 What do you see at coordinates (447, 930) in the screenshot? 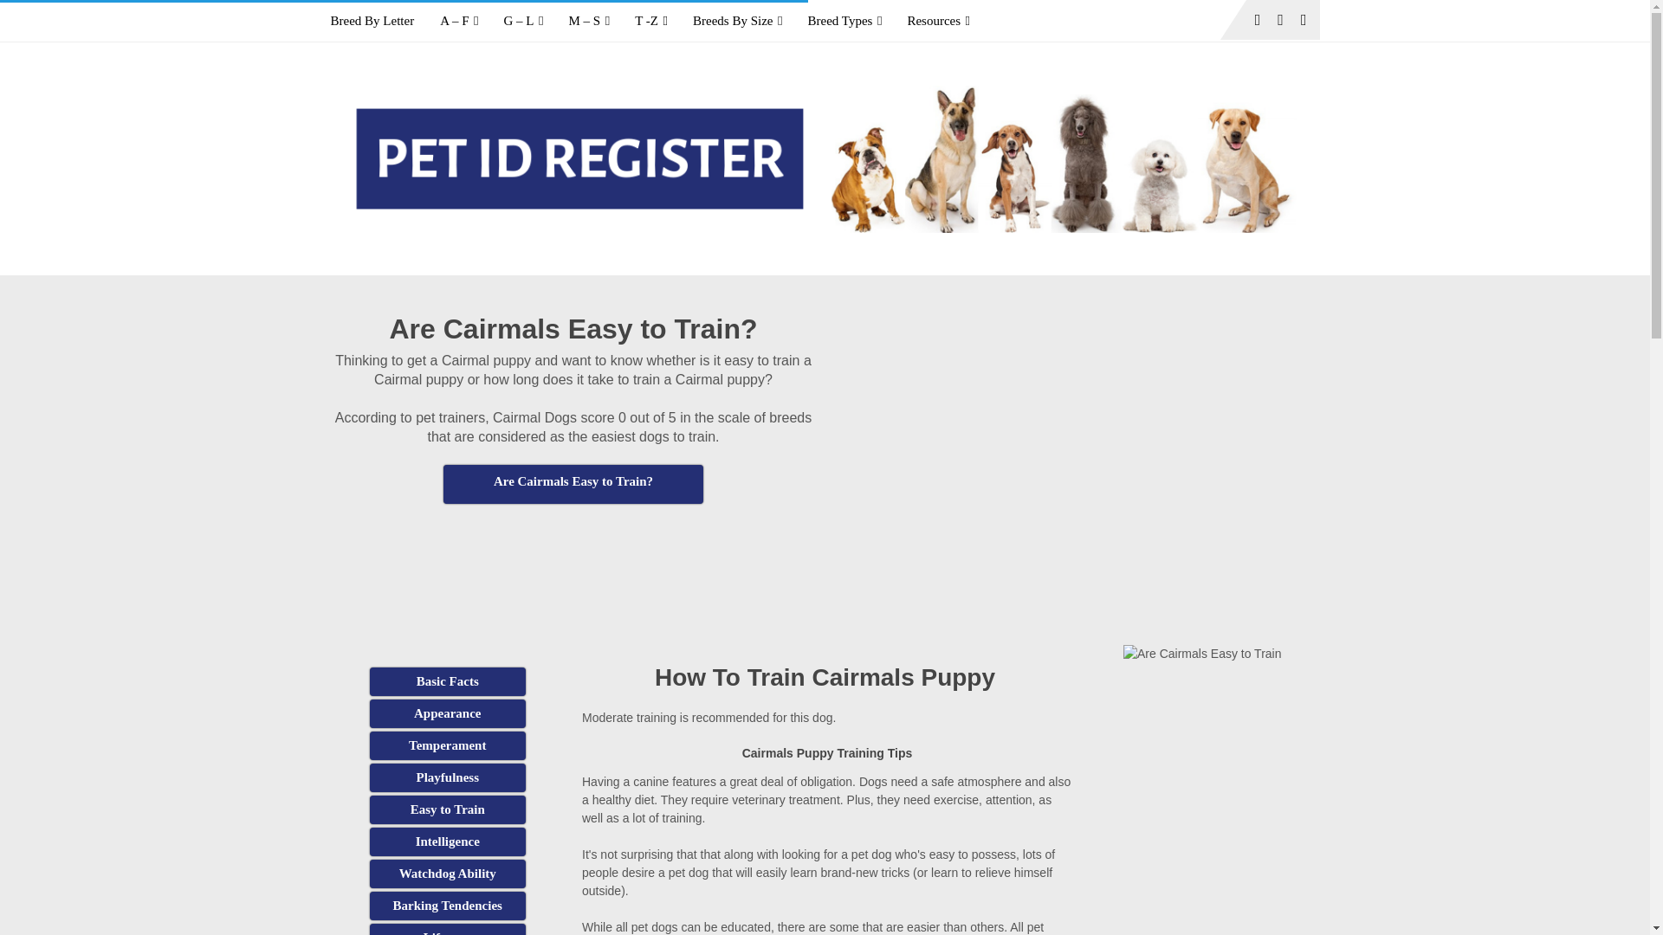
I see `What is the lifespan of Cairmal Dogs?` at bounding box center [447, 930].